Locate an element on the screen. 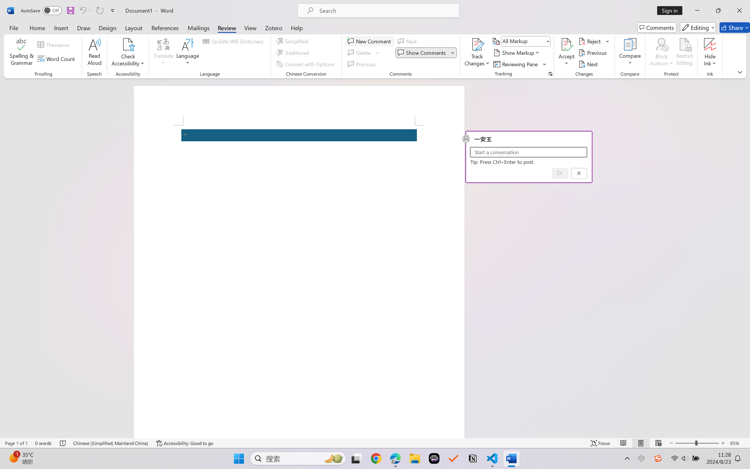 Image resolution: width=750 pixels, height=469 pixels. Repeat TCSCTranslate is located at coordinates (100, 11).